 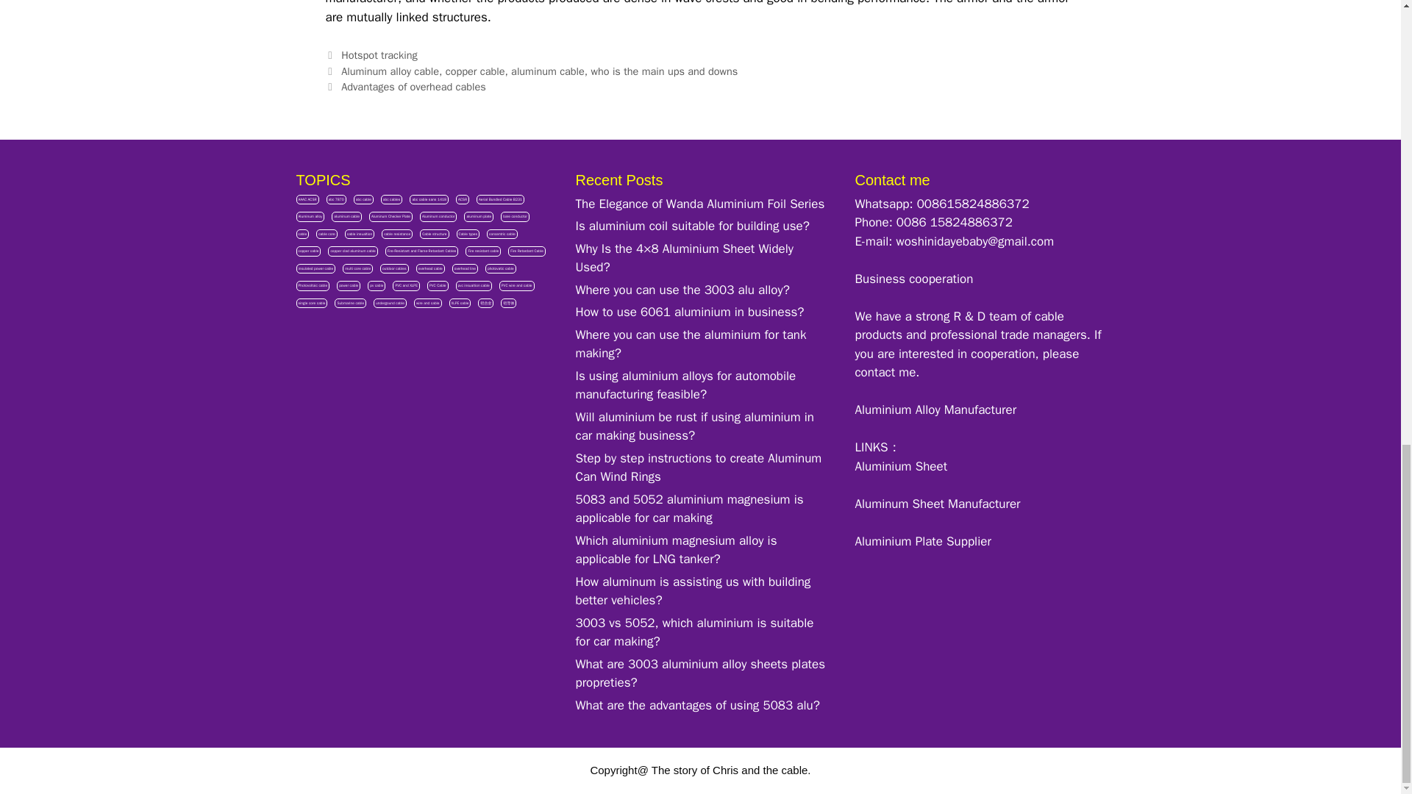 What do you see at coordinates (462, 199) in the screenshot?
I see `ACSR` at bounding box center [462, 199].